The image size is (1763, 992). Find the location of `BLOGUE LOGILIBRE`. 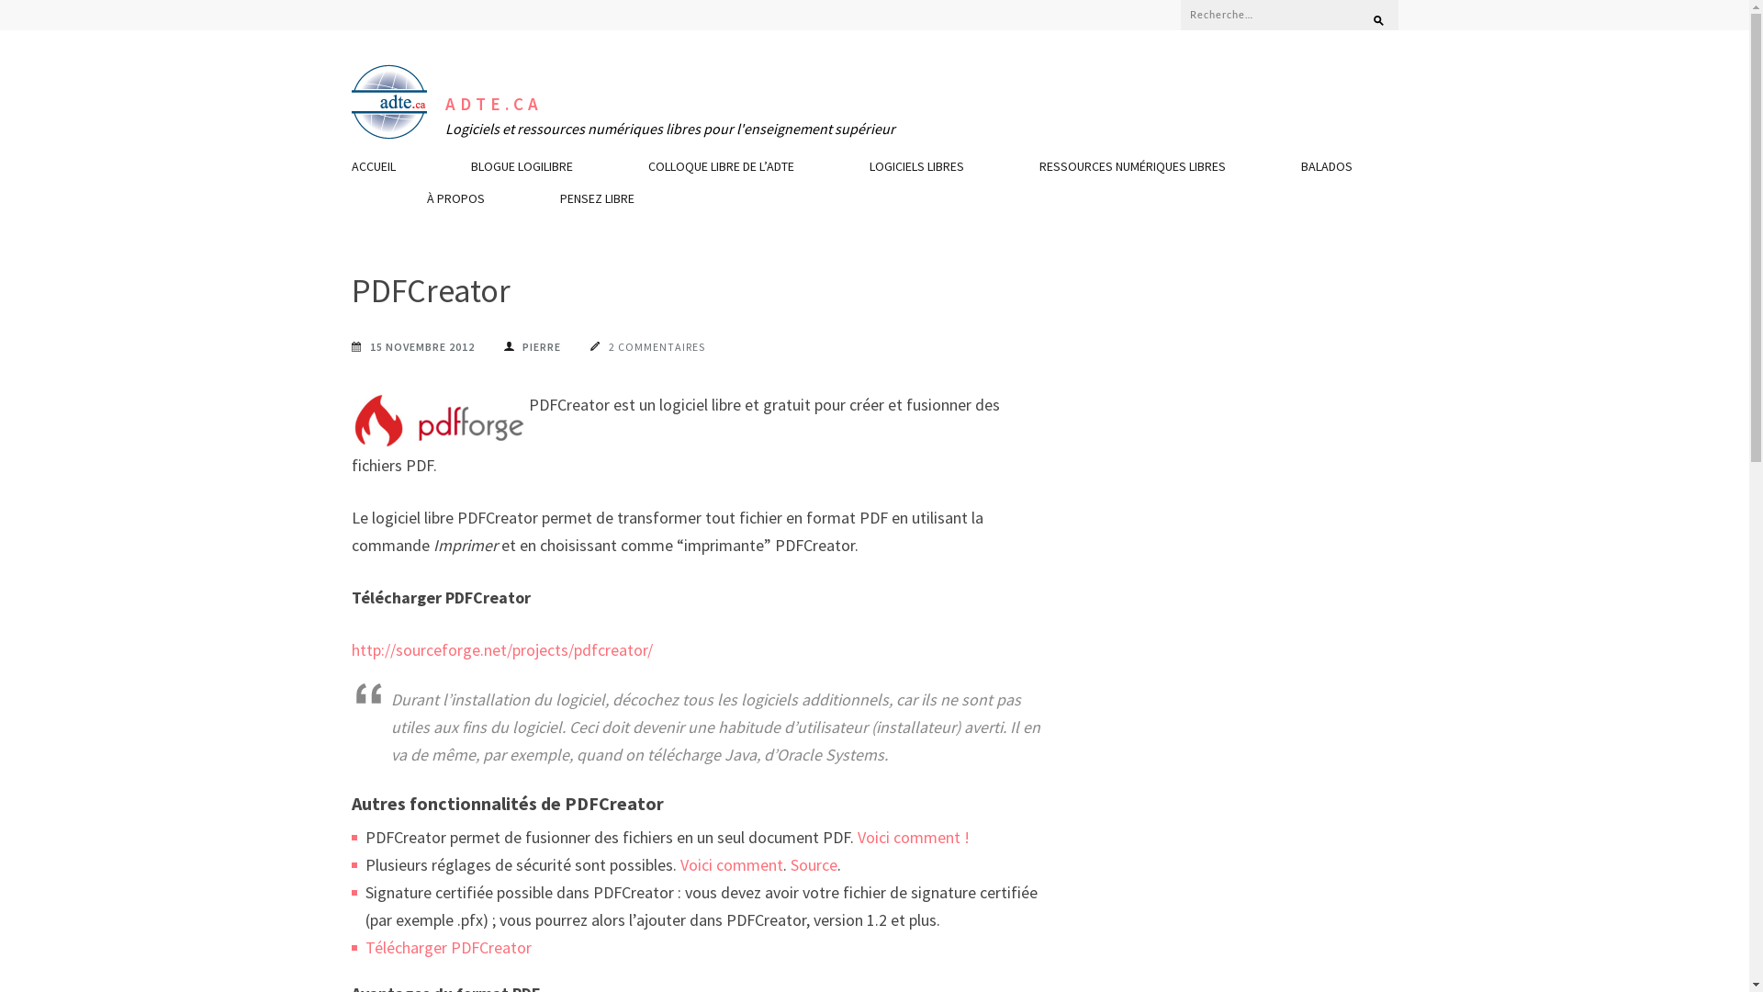

BLOGUE LOGILIBRE is located at coordinates (522, 171).